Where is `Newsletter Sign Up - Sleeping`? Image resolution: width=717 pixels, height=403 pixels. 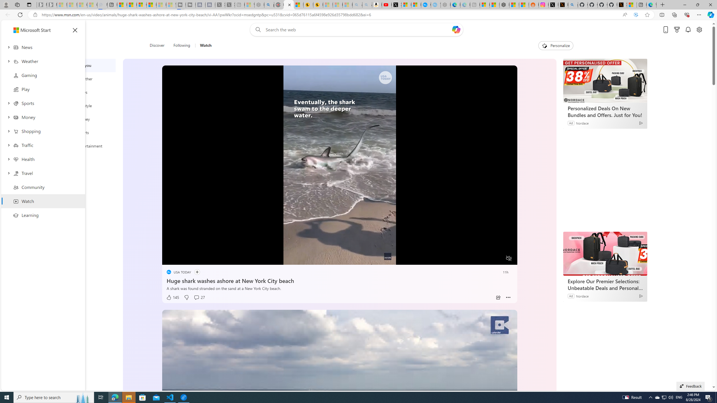 Newsletter Sign Up - Sleeping is located at coordinates (52, 5).